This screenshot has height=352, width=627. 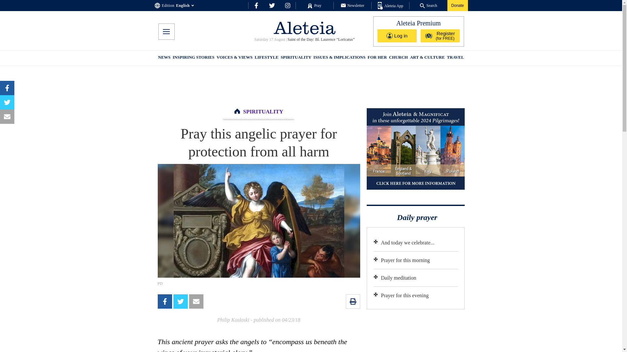 What do you see at coordinates (304, 28) in the screenshot?
I see `logo-header` at bounding box center [304, 28].